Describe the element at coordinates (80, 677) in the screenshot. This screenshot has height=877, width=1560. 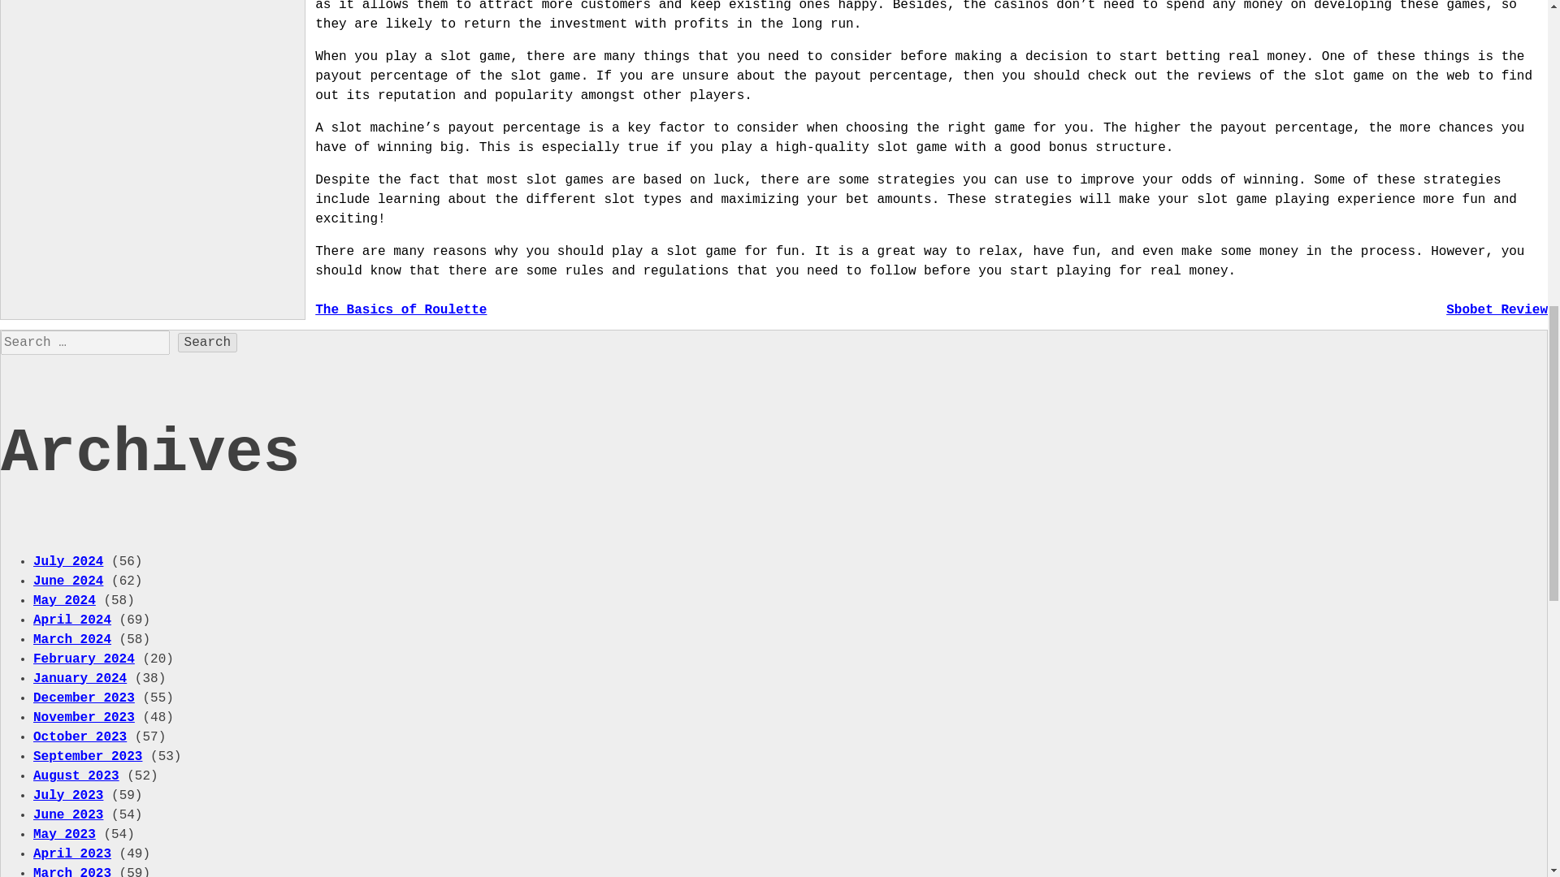
I see `January 2024` at that location.